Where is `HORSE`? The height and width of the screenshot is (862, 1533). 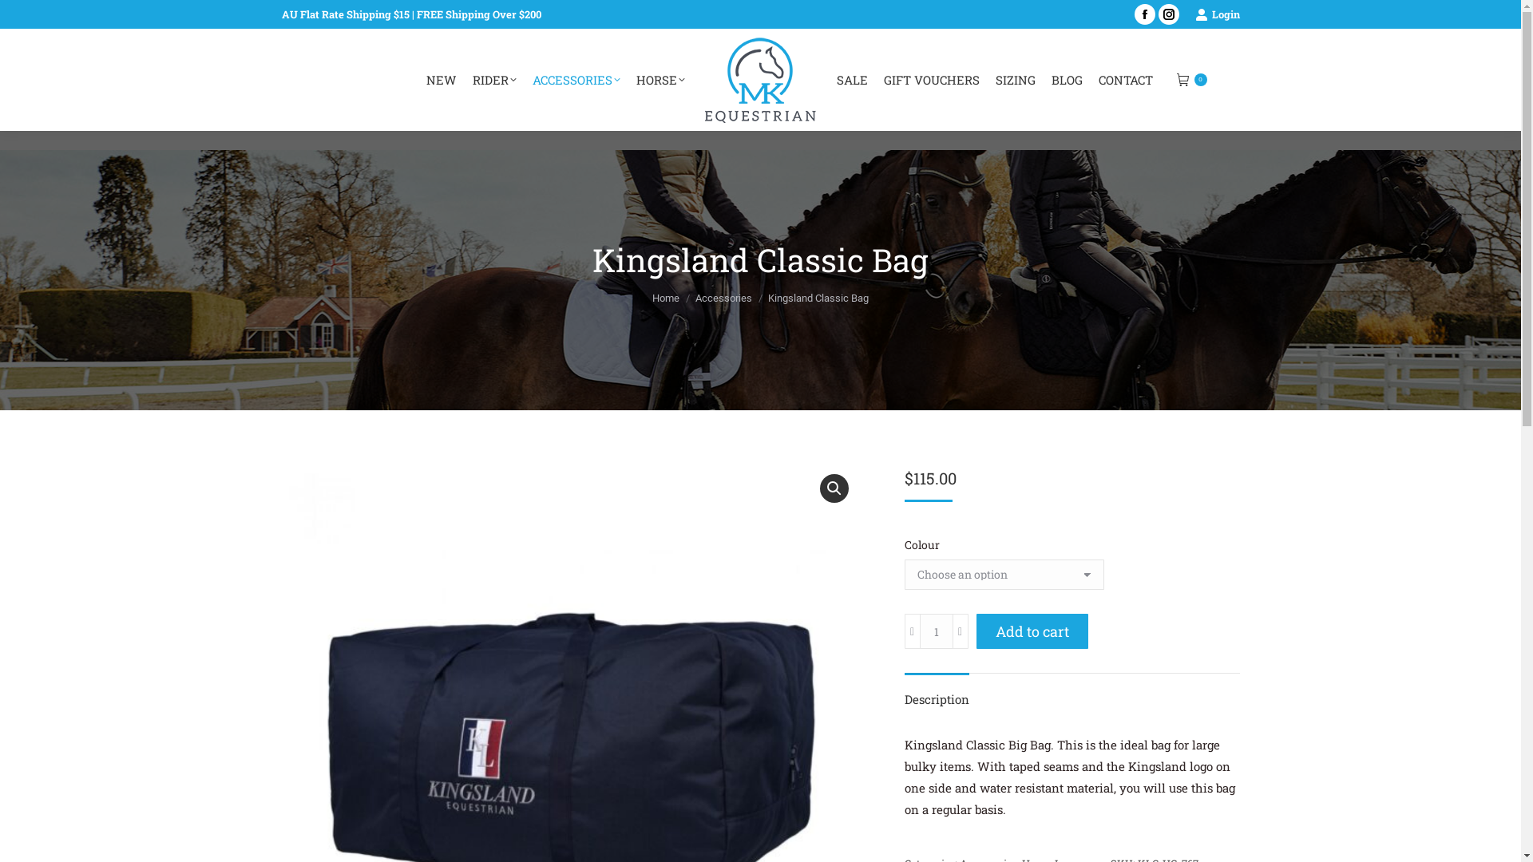
HORSE is located at coordinates (660, 80).